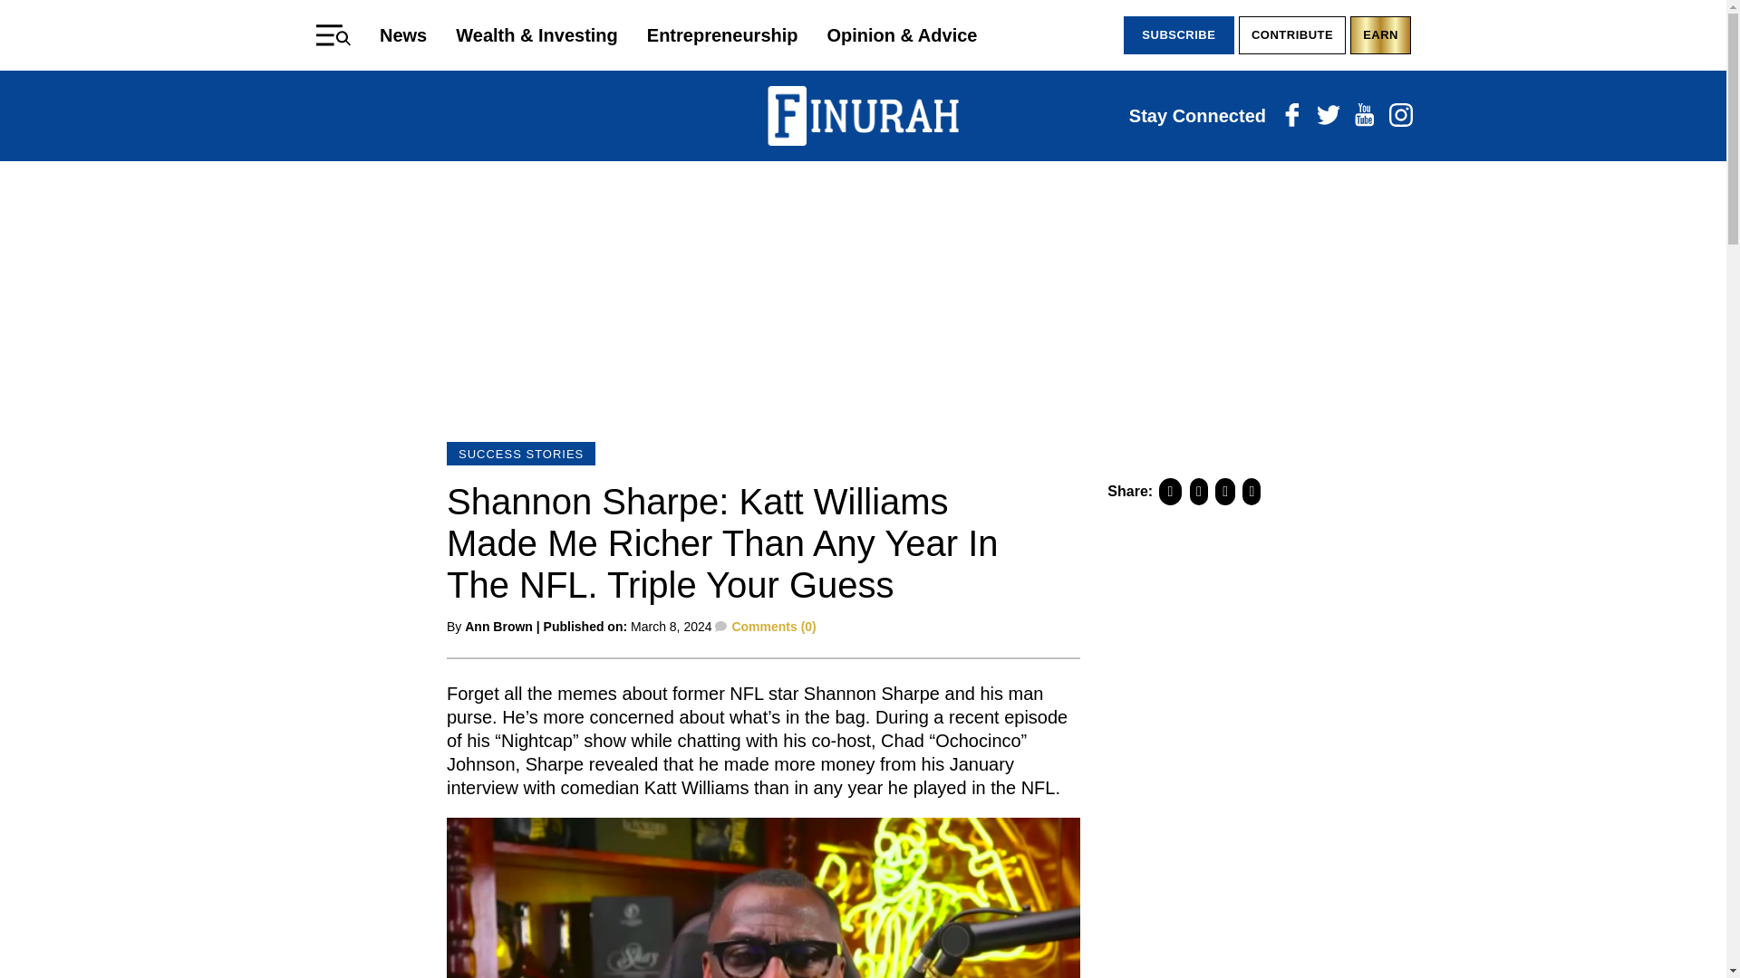  Describe the element at coordinates (863, 116) in the screenshot. I see `Finurah` at that location.